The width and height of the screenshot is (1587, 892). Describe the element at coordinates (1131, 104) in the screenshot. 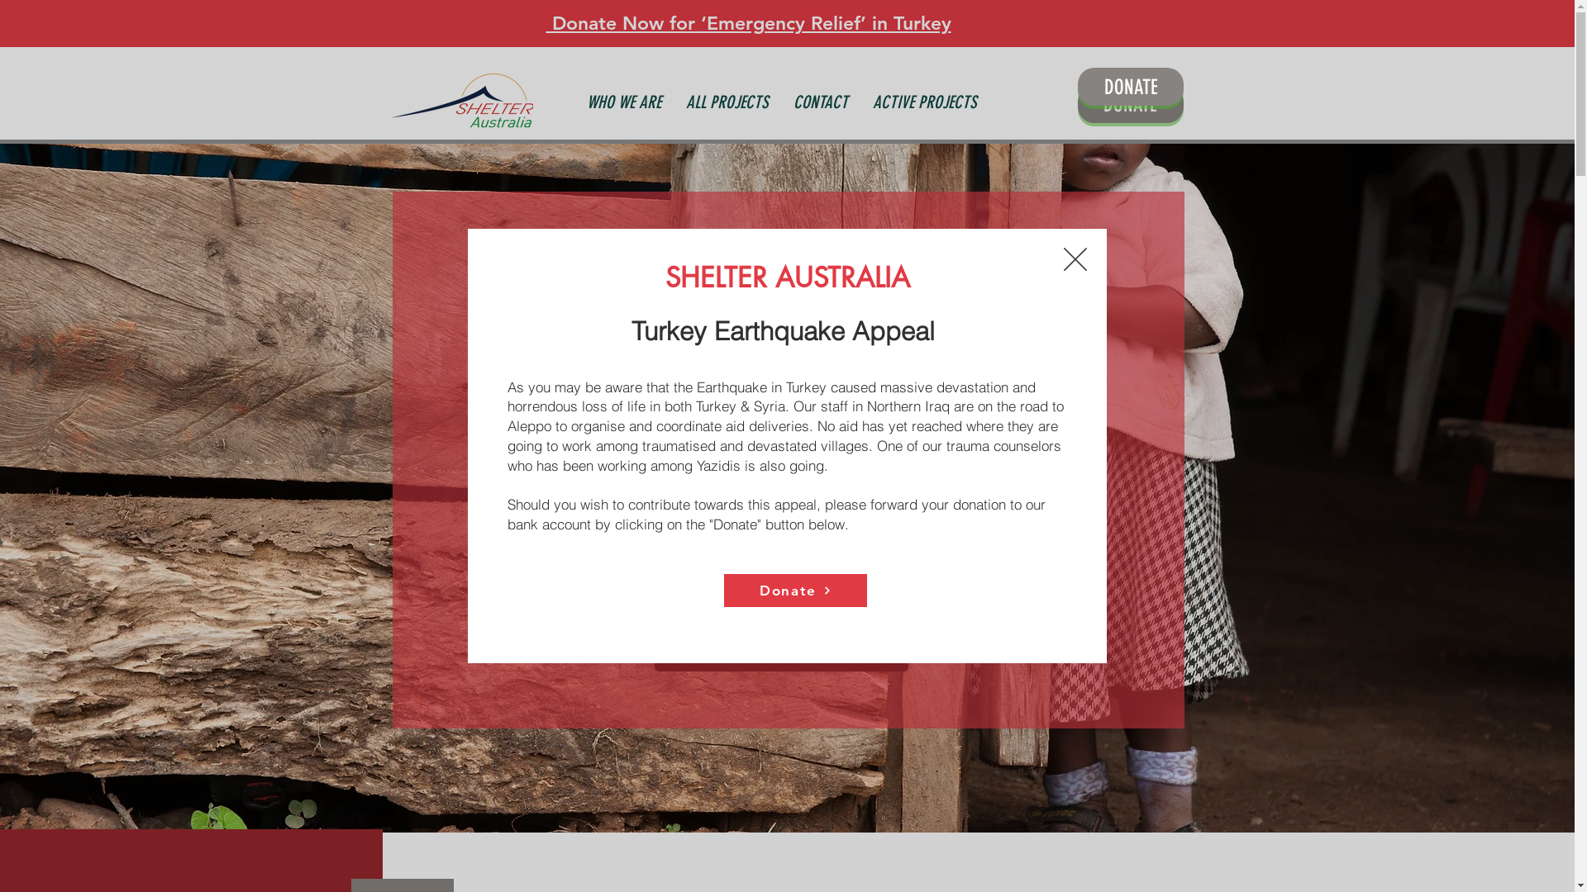

I see `DONATE` at that location.